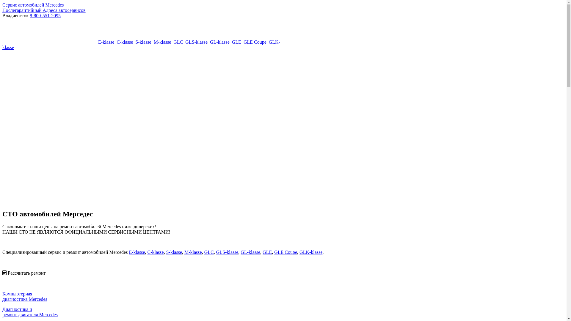 The height and width of the screenshot is (321, 571). What do you see at coordinates (162, 42) in the screenshot?
I see `M-klasse` at bounding box center [162, 42].